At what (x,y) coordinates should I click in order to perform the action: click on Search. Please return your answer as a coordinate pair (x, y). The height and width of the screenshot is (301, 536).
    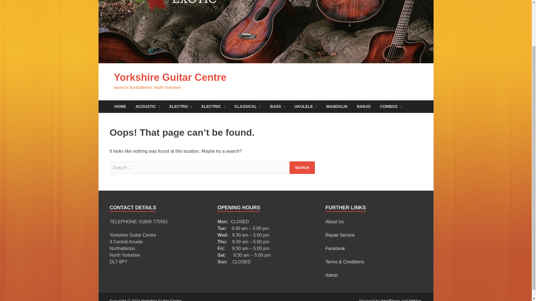
    Looking at the image, I should click on (302, 168).